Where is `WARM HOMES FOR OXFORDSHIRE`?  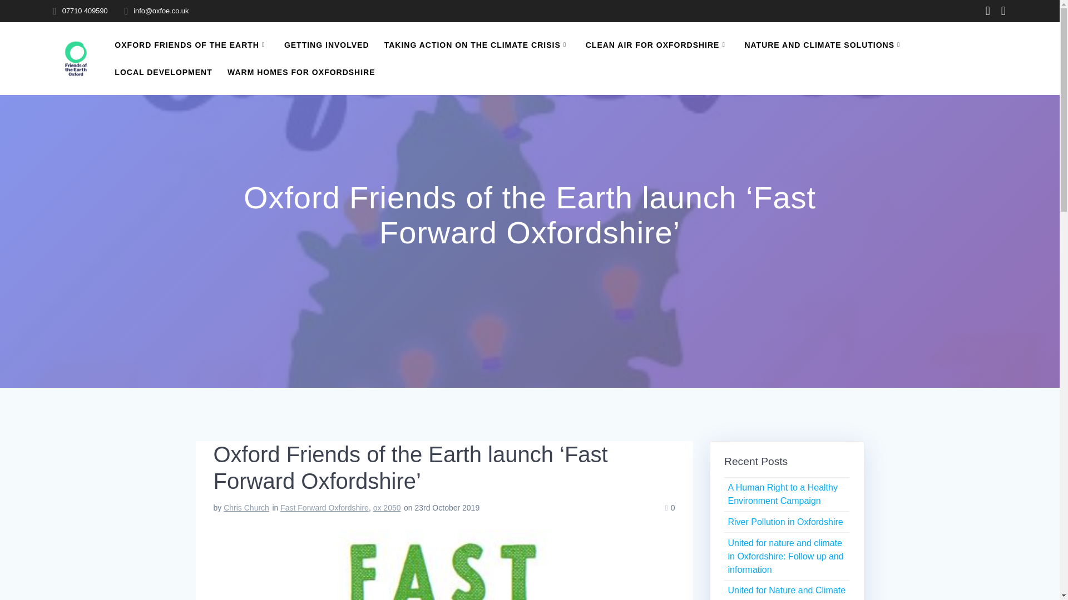
WARM HOMES FOR OXFORDSHIRE is located at coordinates (301, 72).